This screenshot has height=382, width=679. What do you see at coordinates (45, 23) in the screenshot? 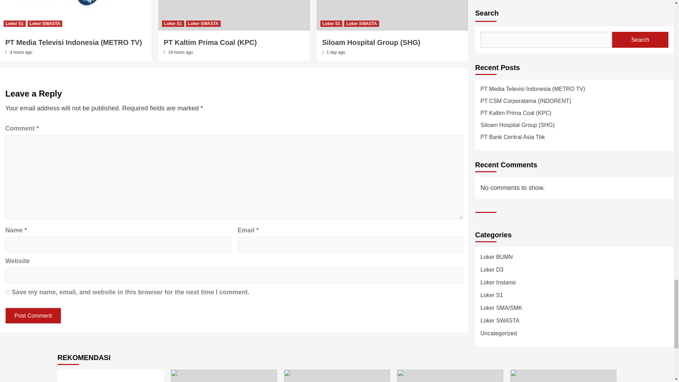
I see `Loker SWASTA` at bounding box center [45, 23].